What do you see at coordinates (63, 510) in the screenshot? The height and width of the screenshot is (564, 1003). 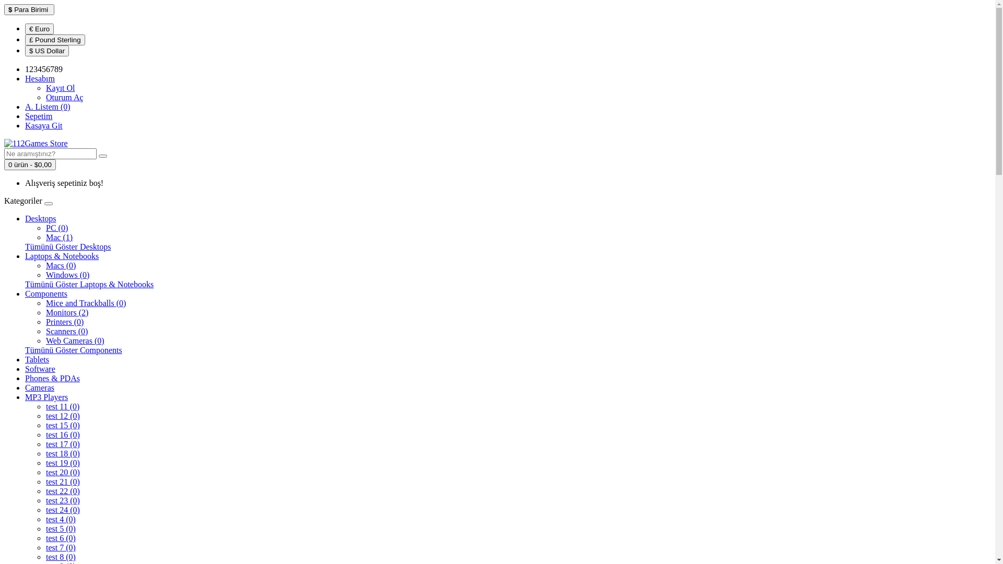 I see `test 24 (0)` at bounding box center [63, 510].